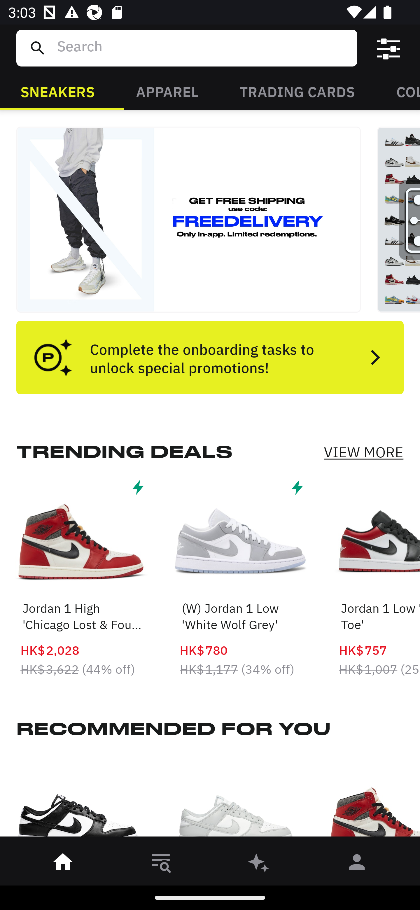 The width and height of the screenshot is (420, 910). What do you see at coordinates (57, 91) in the screenshot?
I see `SNEAKERS` at bounding box center [57, 91].